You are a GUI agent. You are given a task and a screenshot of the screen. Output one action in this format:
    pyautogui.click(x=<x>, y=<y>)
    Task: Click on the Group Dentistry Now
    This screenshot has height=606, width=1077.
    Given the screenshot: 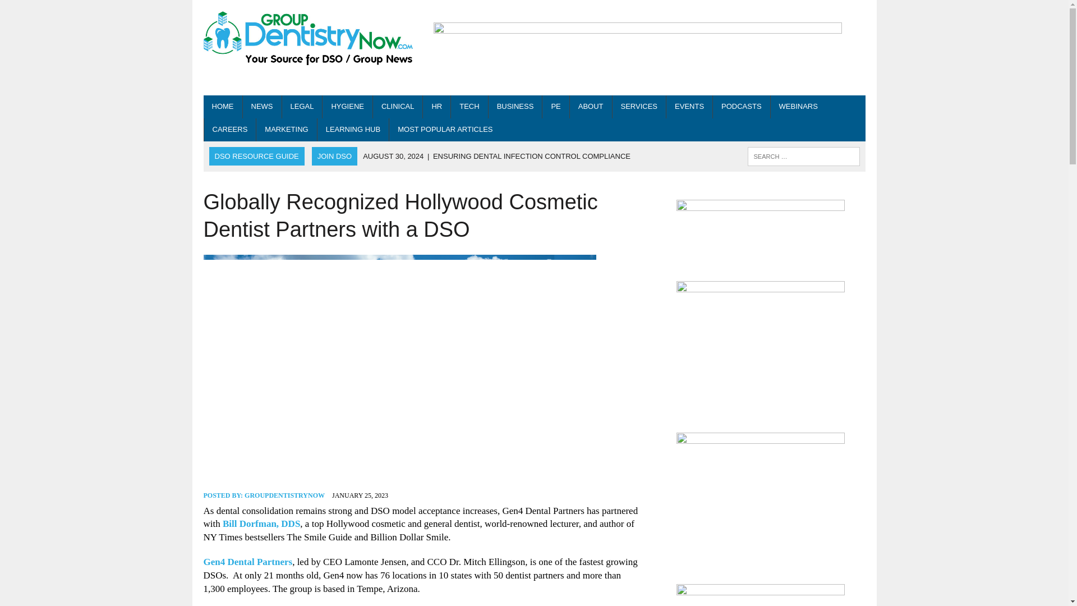 What is the action you would take?
    pyautogui.click(x=307, y=39)
    